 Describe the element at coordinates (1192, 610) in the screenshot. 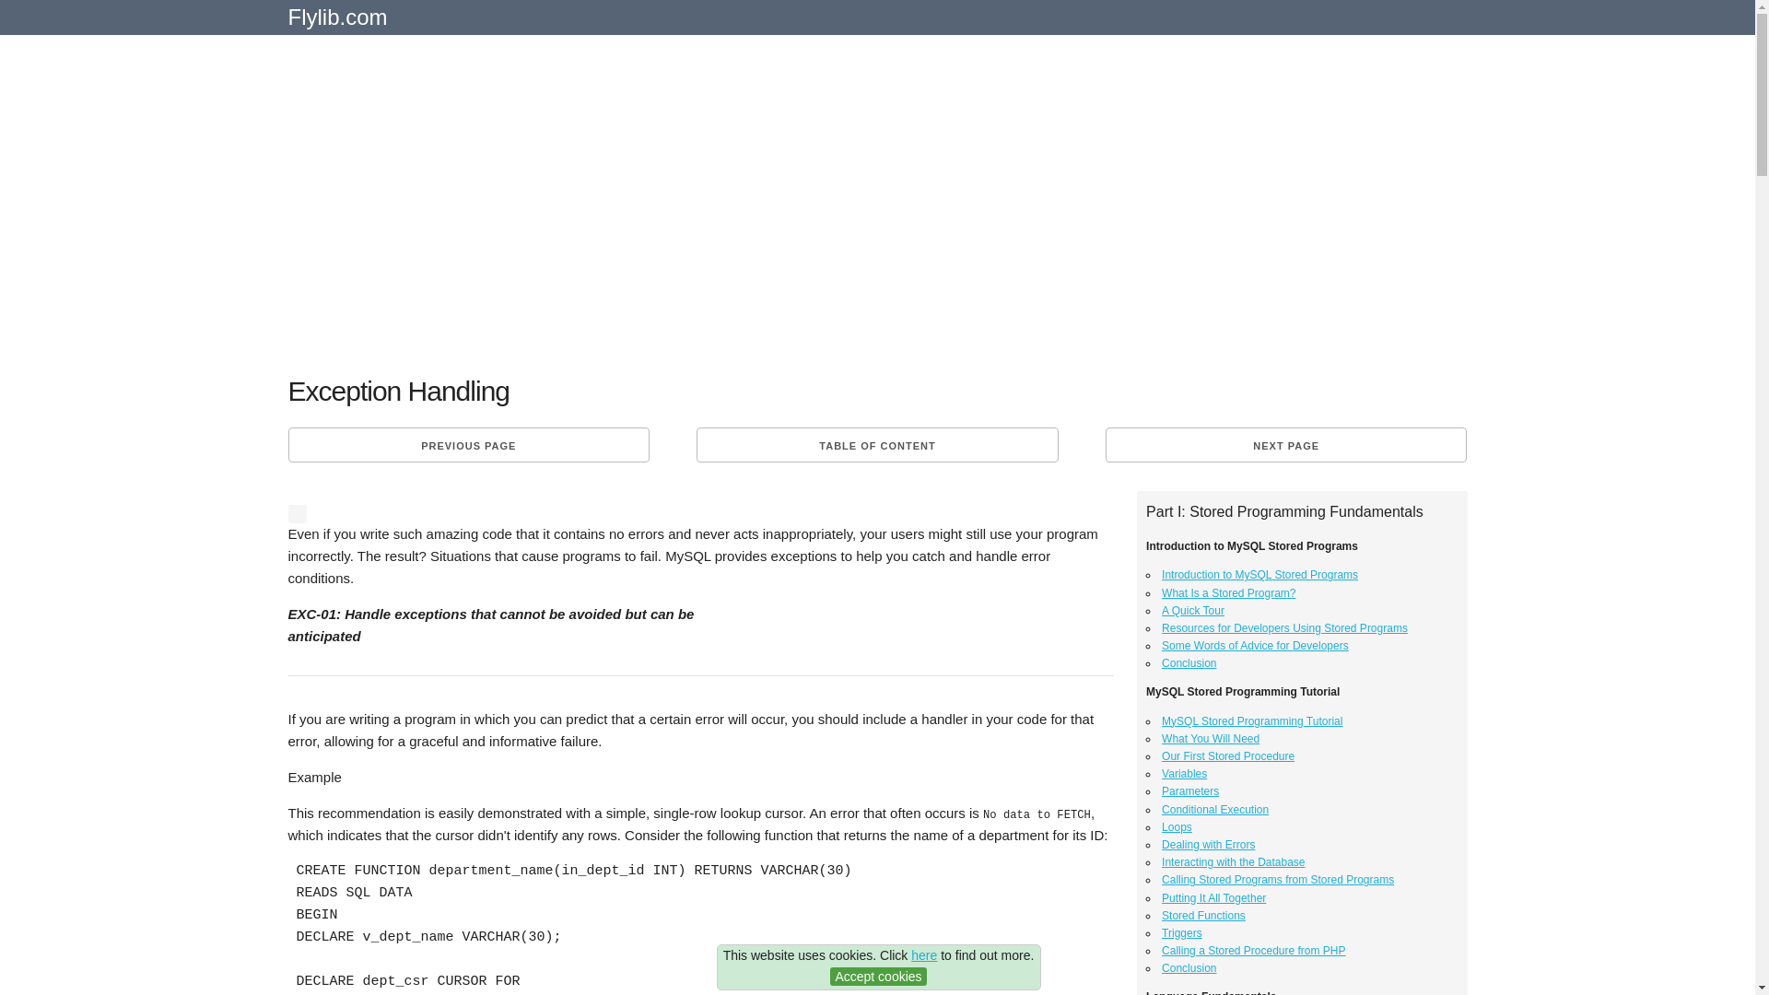

I see `A Quick Tour` at that location.